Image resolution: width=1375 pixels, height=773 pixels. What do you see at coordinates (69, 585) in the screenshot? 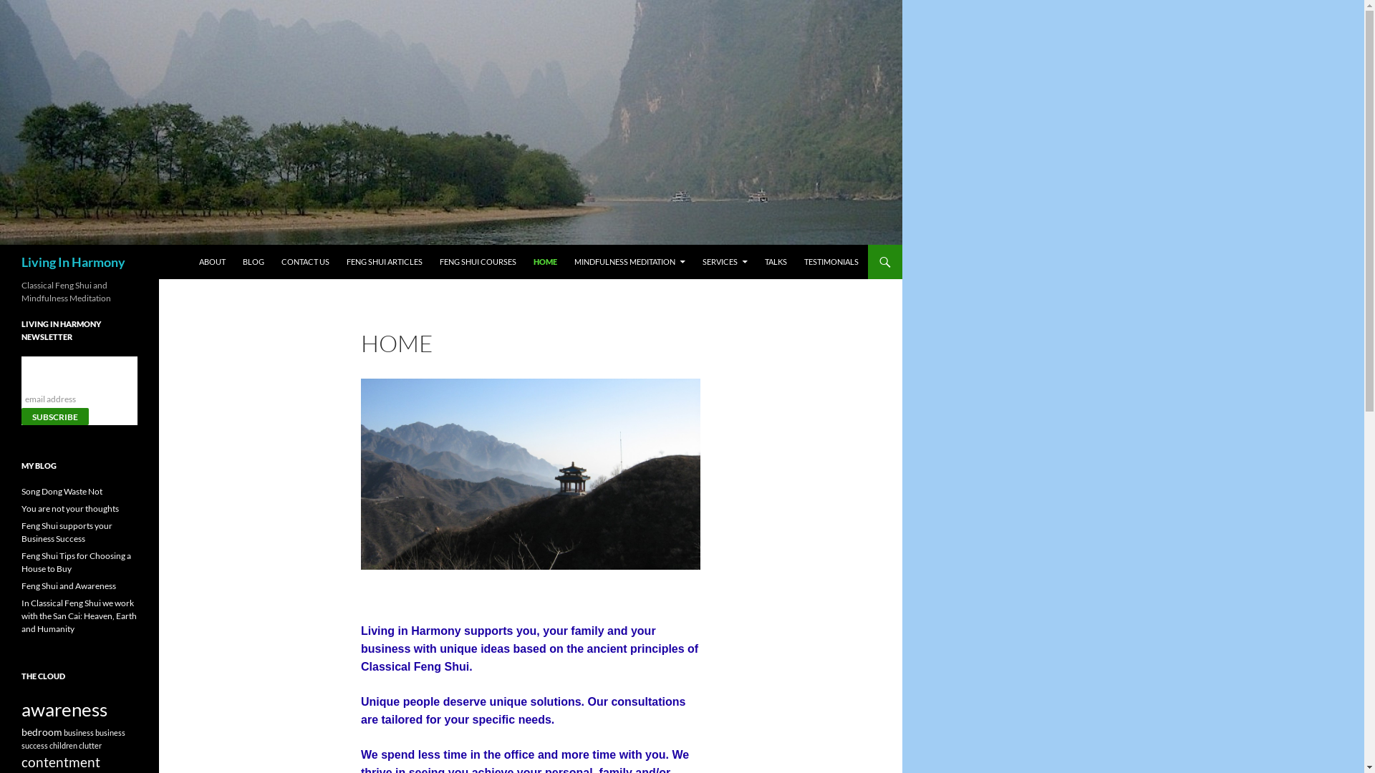
I see `Feng Shui and Awareness` at bounding box center [69, 585].